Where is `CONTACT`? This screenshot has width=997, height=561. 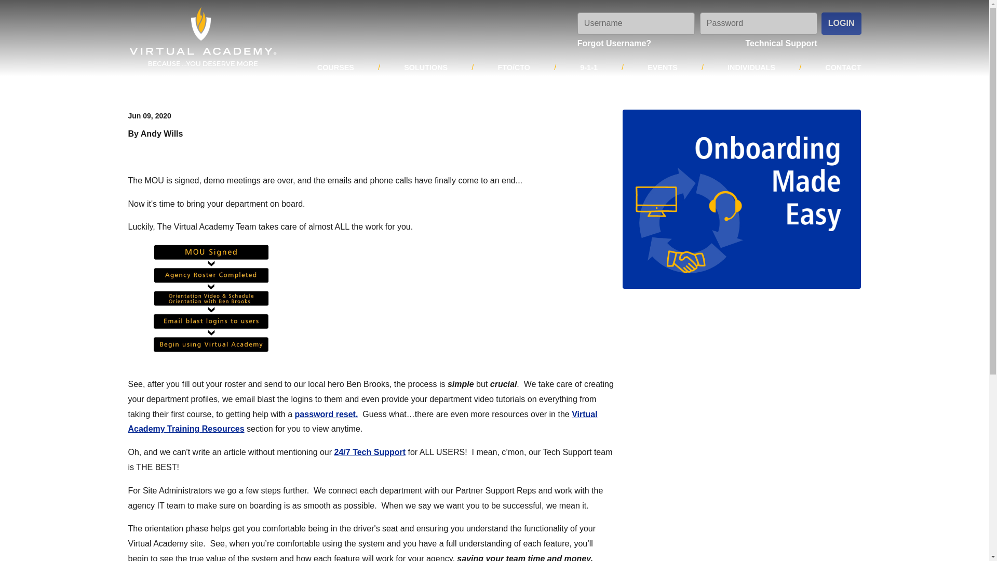
CONTACT is located at coordinates (843, 68).